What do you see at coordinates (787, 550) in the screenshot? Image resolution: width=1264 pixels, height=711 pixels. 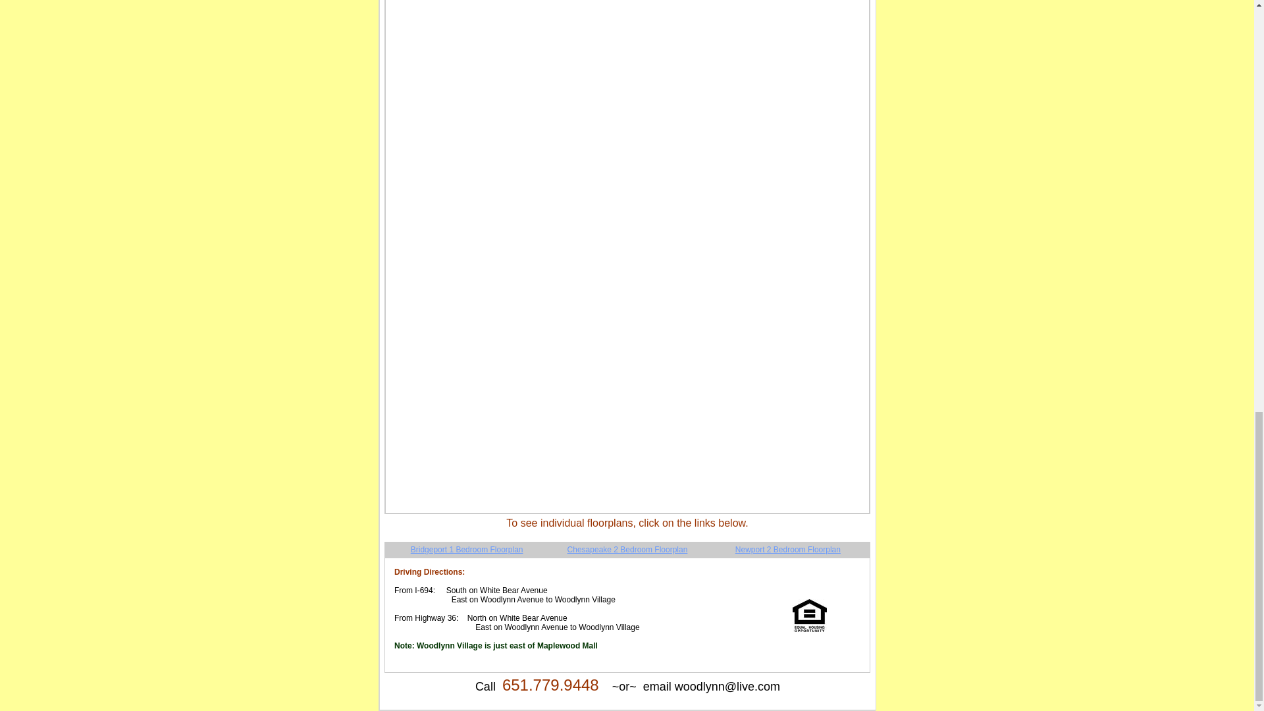 I see `Newport 2 Bedroom Floorplan` at bounding box center [787, 550].